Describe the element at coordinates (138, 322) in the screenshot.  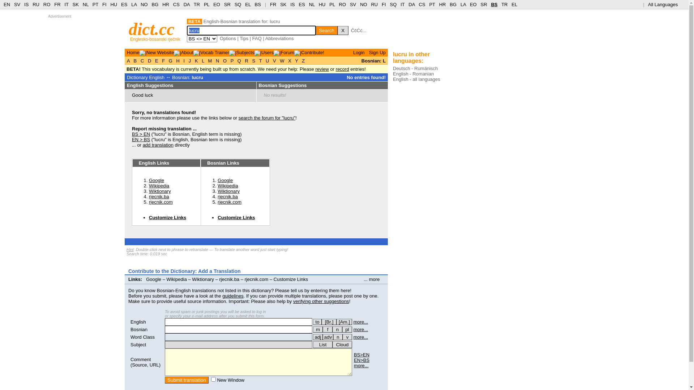
I see `English` at that location.